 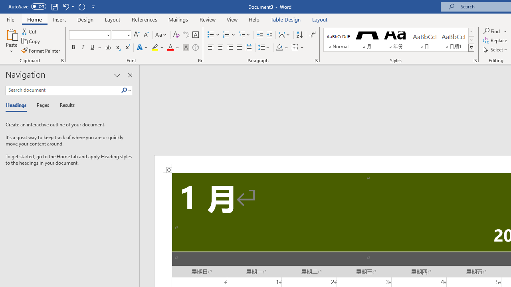 What do you see at coordinates (170, 48) in the screenshot?
I see `Font Color RGB(255, 0, 0)` at bounding box center [170, 48].